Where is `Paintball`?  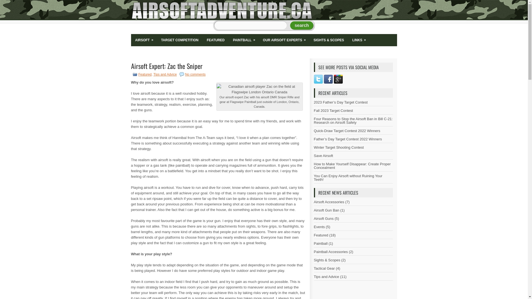
Paintball is located at coordinates (321, 244).